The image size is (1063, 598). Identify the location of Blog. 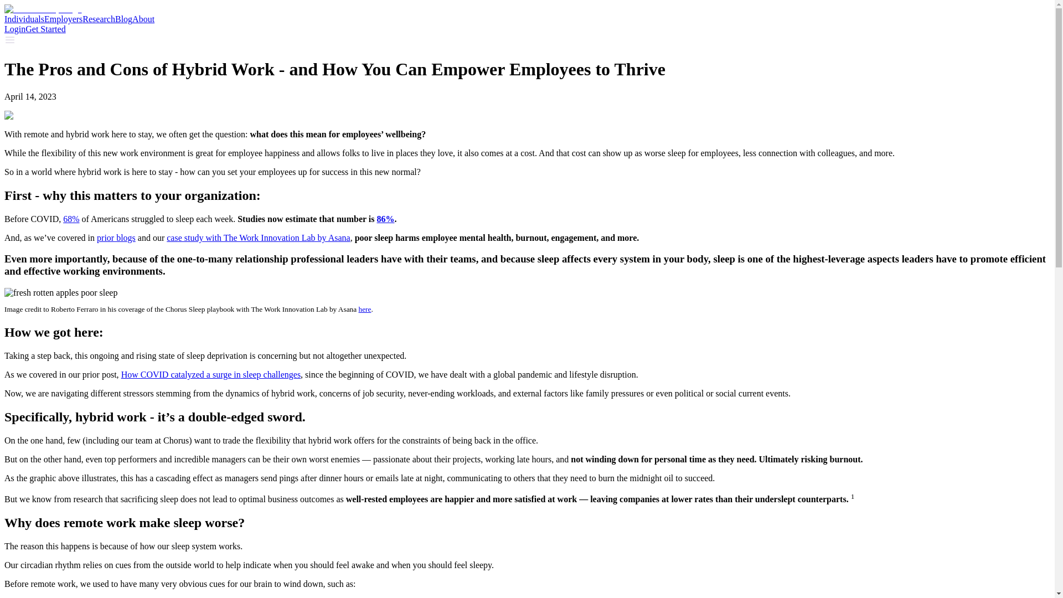
(123, 19).